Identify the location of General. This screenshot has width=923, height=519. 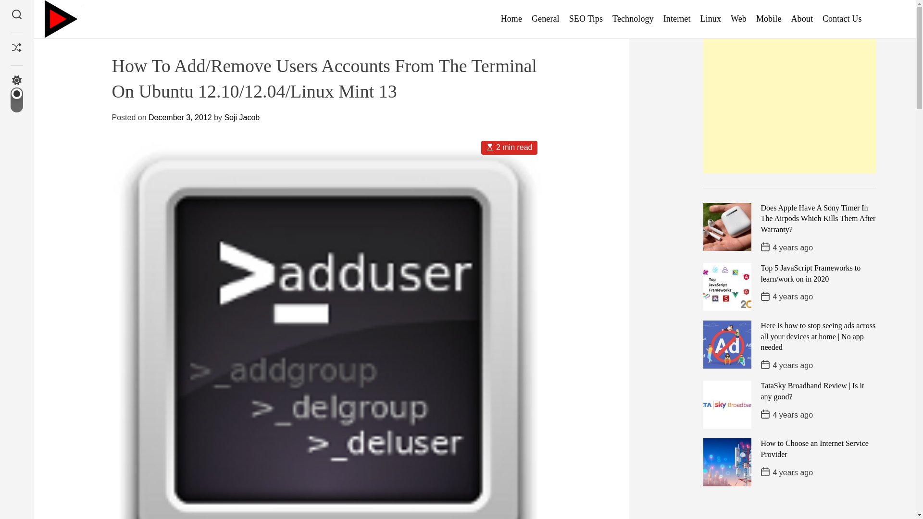
(545, 19).